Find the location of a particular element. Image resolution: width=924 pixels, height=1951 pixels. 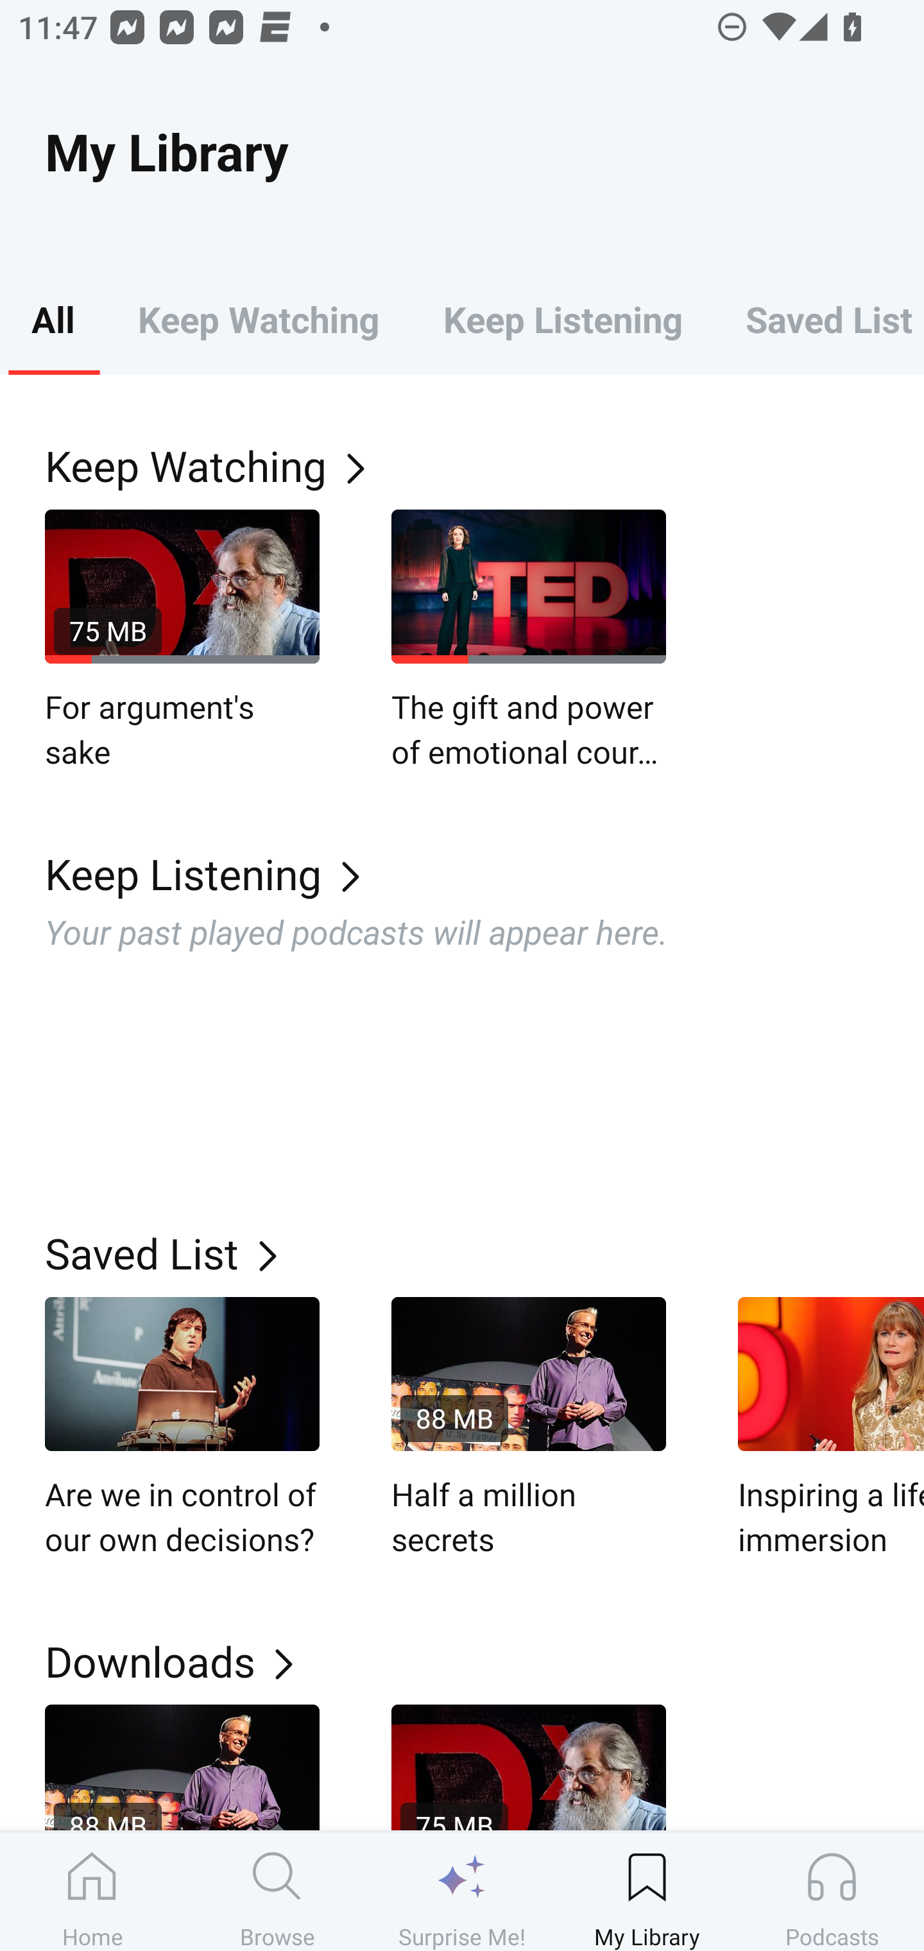

Home is located at coordinates (92, 1891).